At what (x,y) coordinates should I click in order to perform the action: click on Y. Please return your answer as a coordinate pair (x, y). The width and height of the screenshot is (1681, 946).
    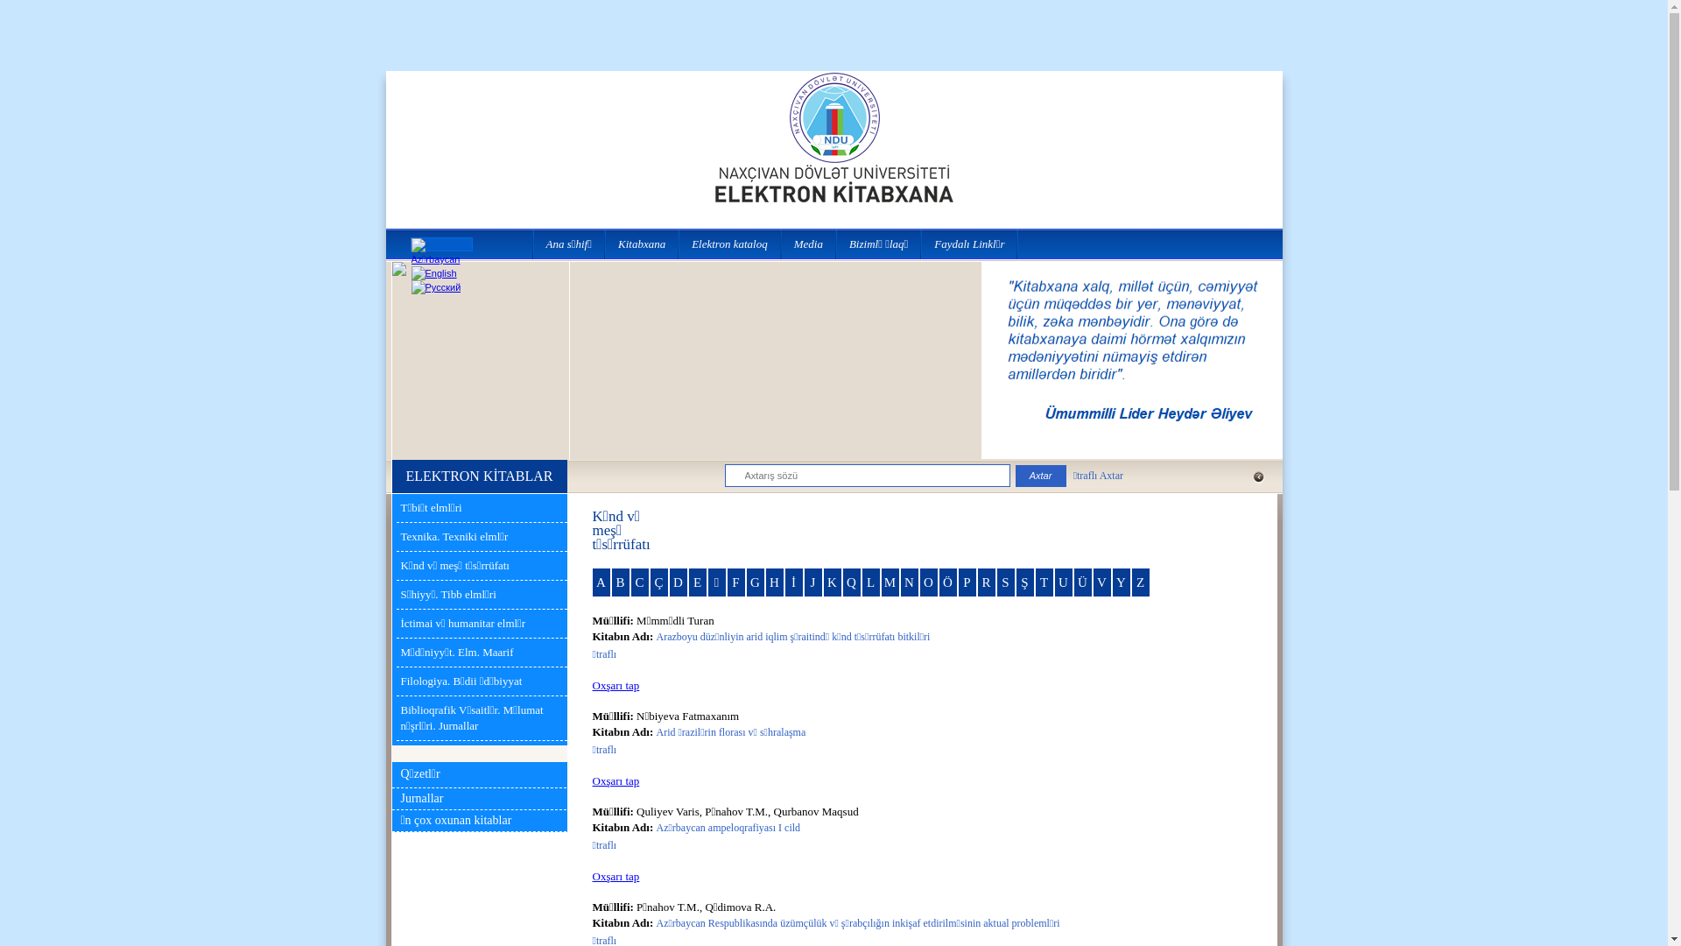
    Looking at the image, I should click on (1121, 582).